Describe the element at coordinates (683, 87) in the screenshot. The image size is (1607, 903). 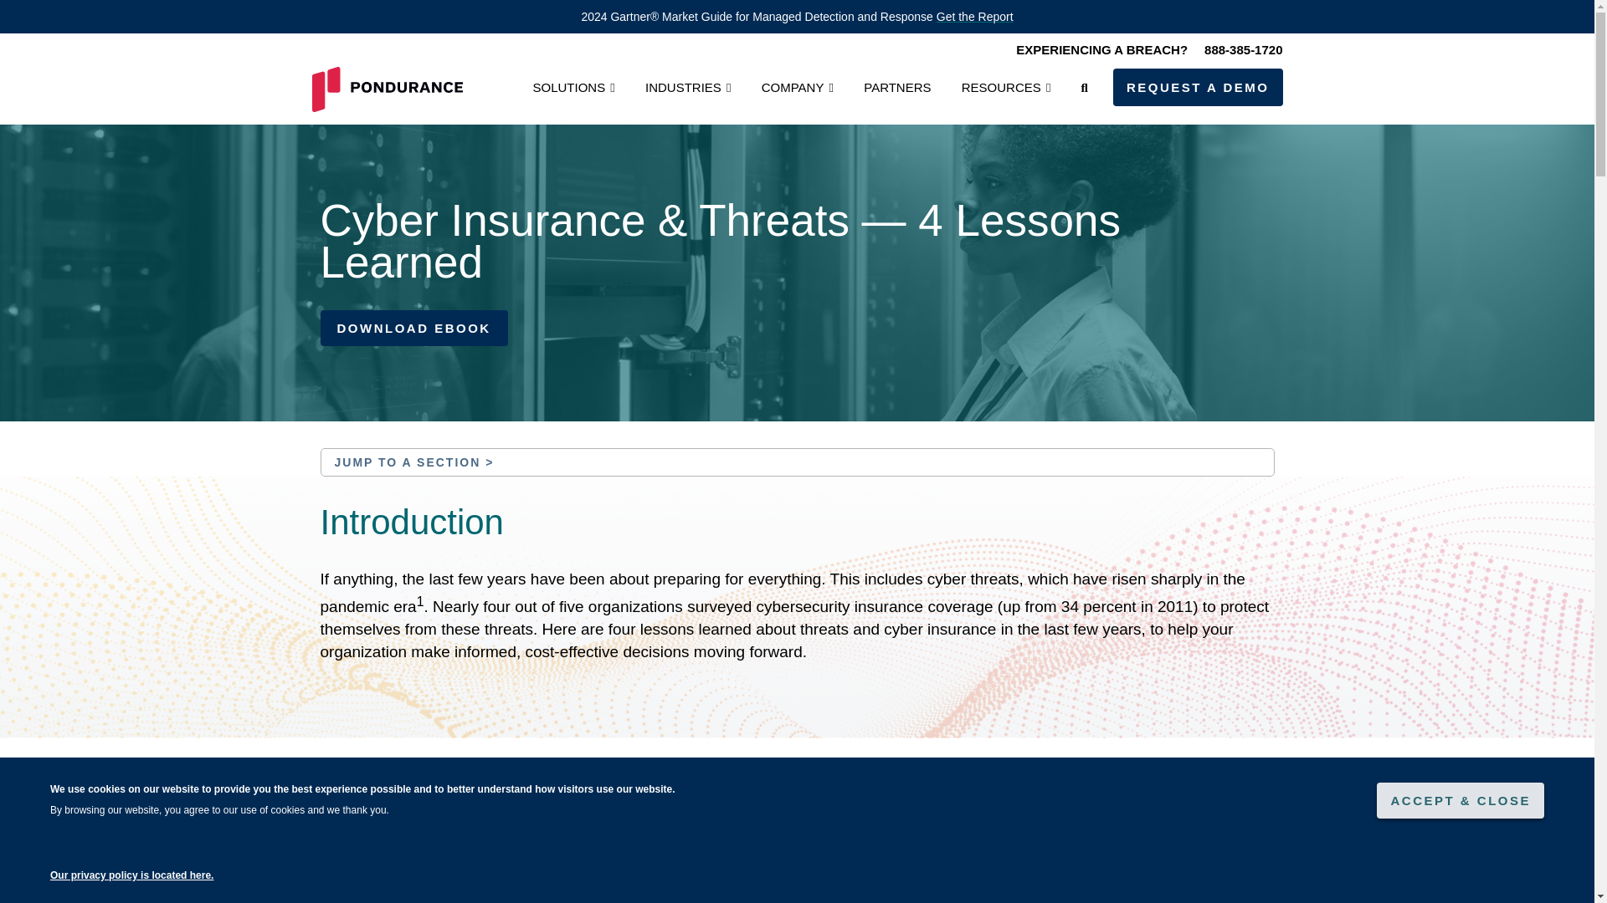
I see `INDUSTRIES` at that location.